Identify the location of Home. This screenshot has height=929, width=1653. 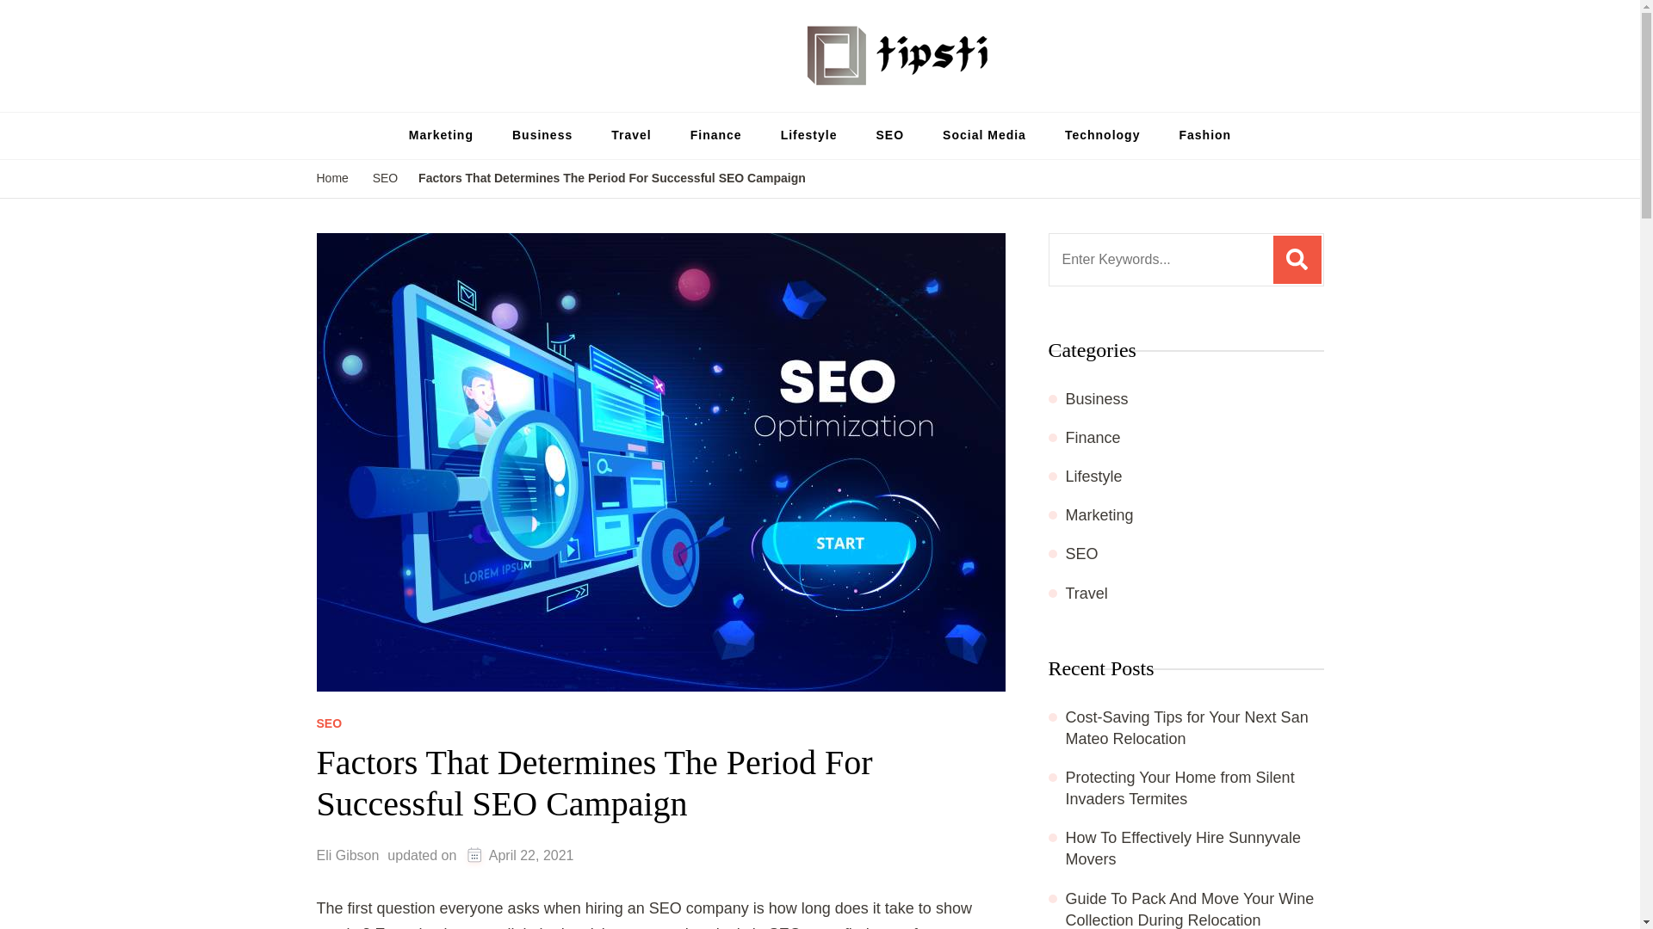
(332, 179).